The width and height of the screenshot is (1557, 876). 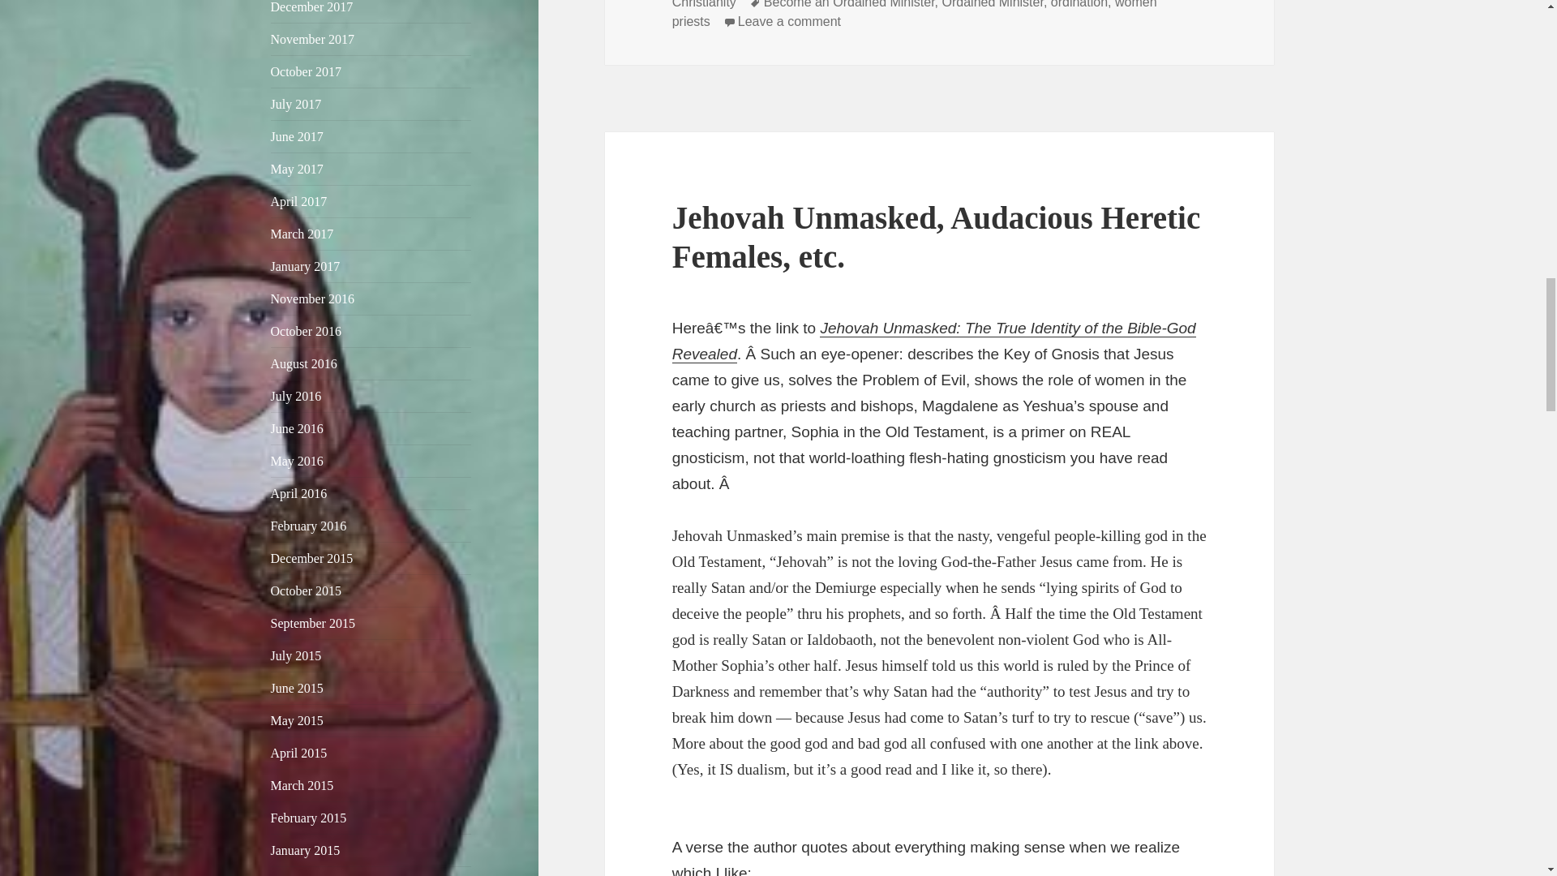 What do you see at coordinates (307, 71) in the screenshot?
I see `October 2017` at bounding box center [307, 71].